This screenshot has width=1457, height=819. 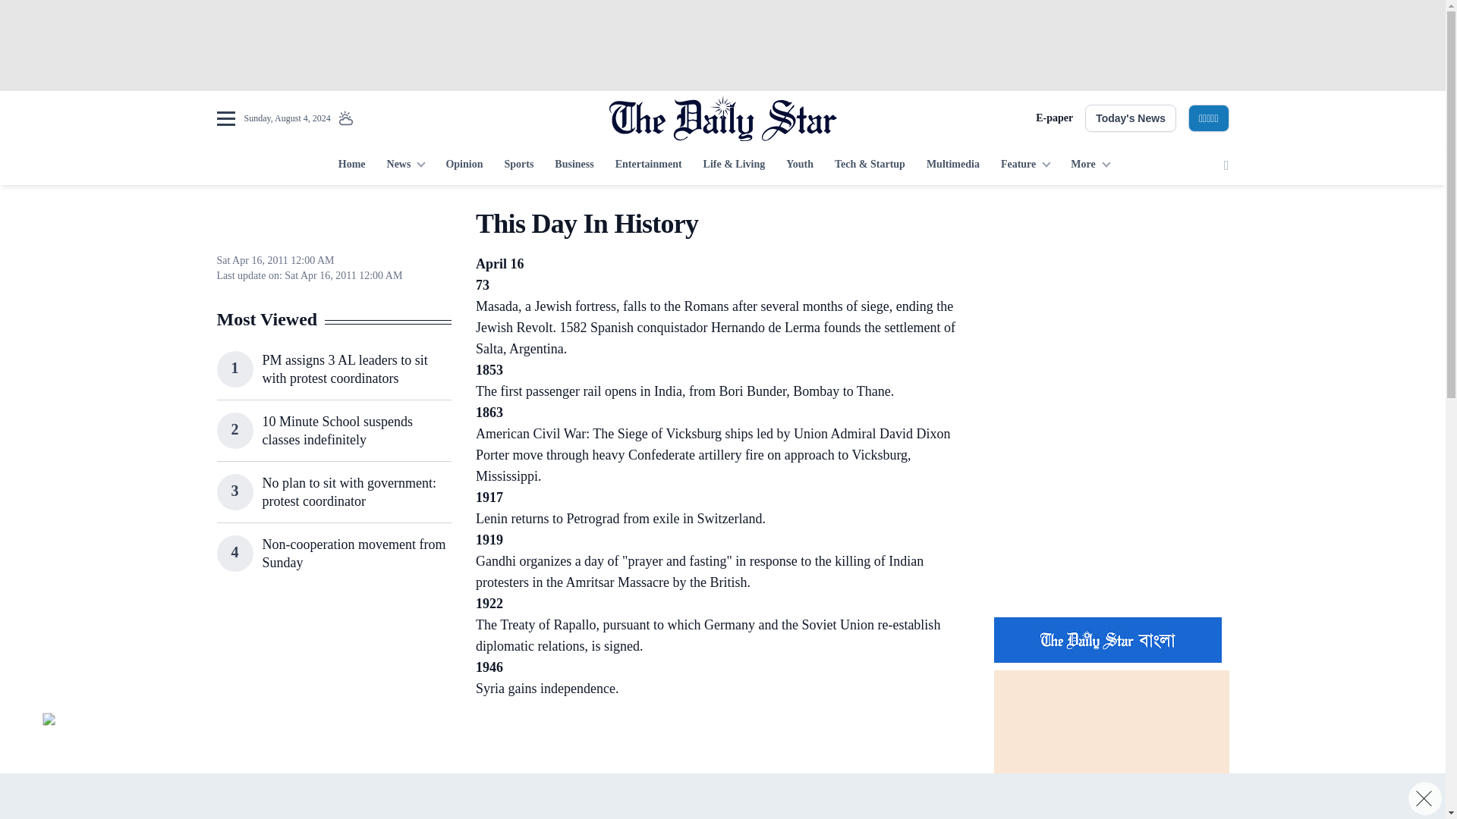 I want to click on Youth, so click(x=800, y=165).